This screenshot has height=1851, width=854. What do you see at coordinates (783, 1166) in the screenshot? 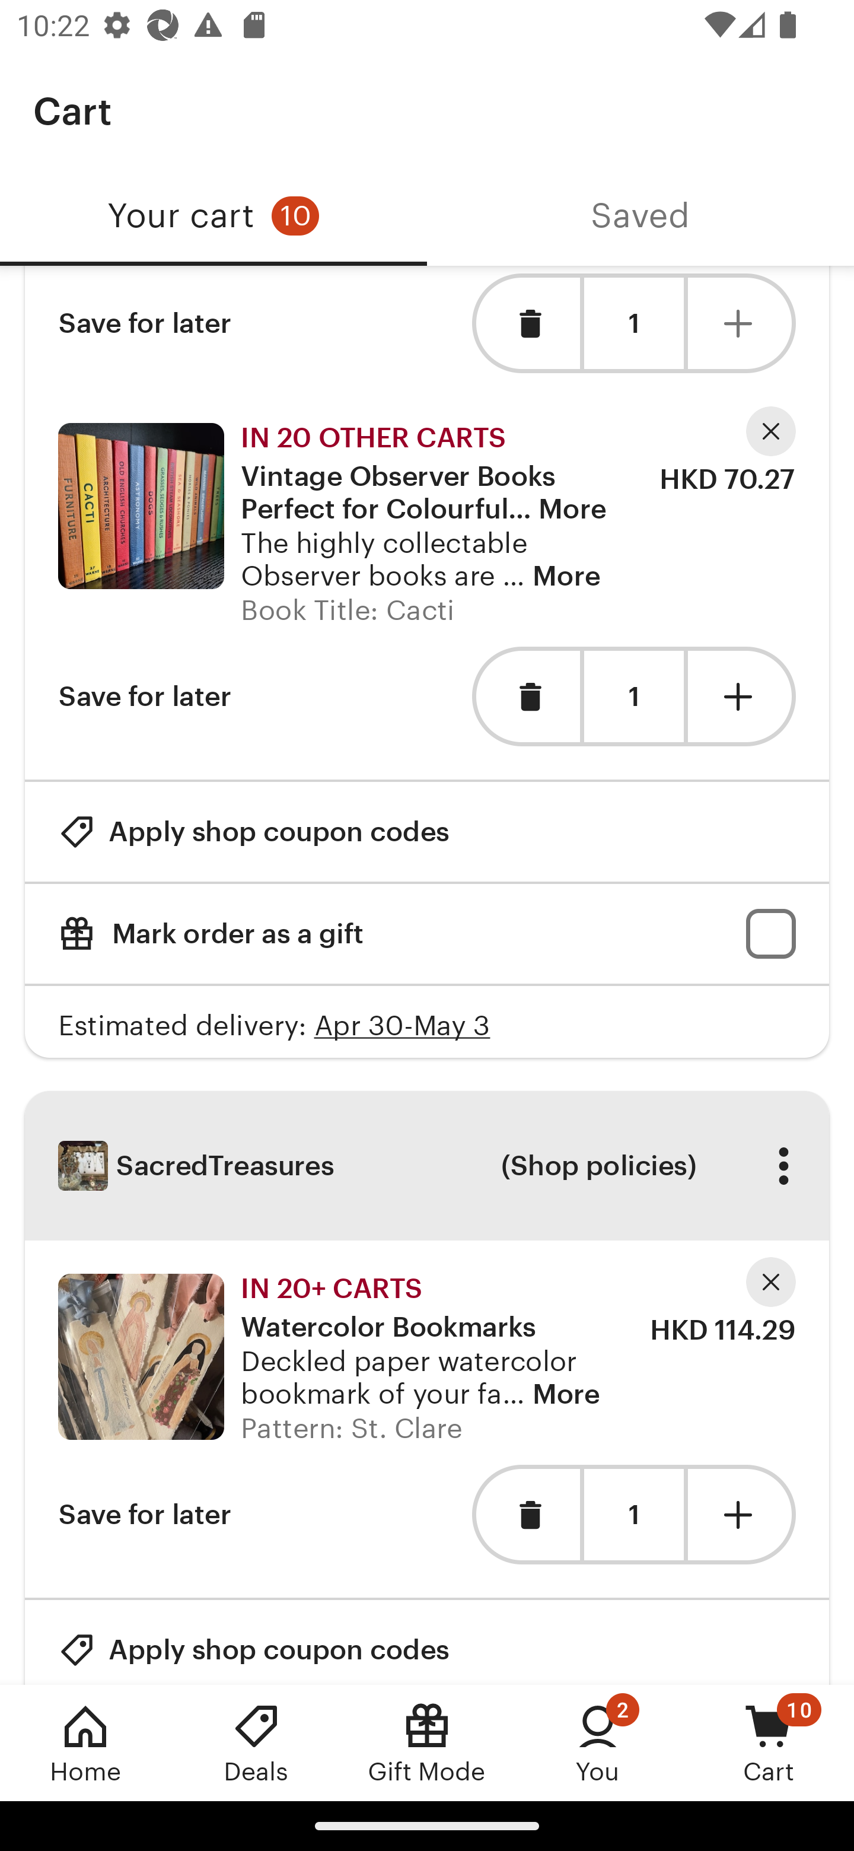
I see `More options` at bounding box center [783, 1166].